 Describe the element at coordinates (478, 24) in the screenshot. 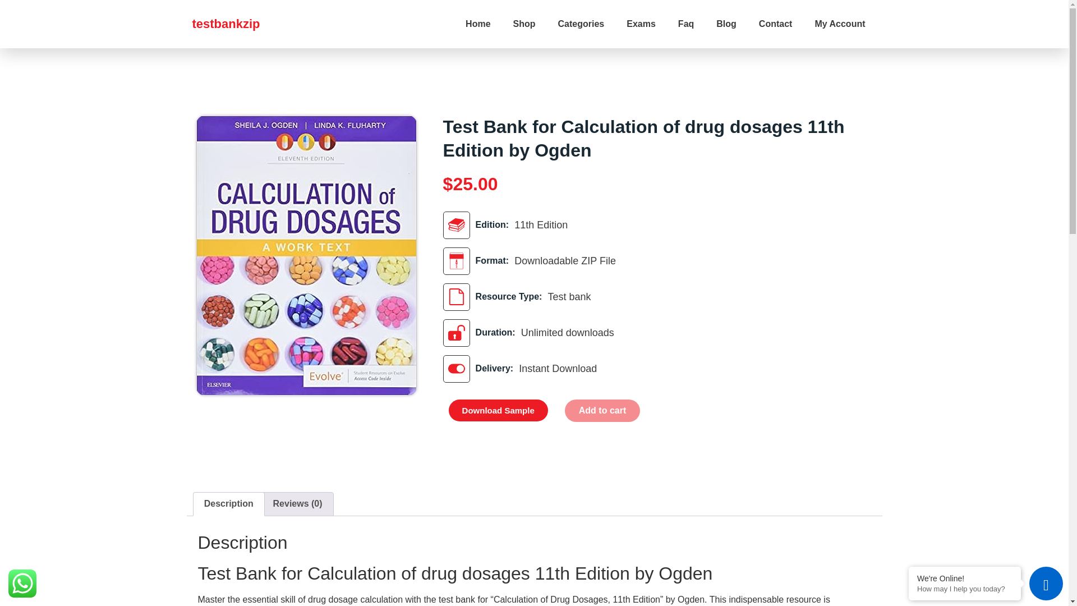

I see `Home` at that location.